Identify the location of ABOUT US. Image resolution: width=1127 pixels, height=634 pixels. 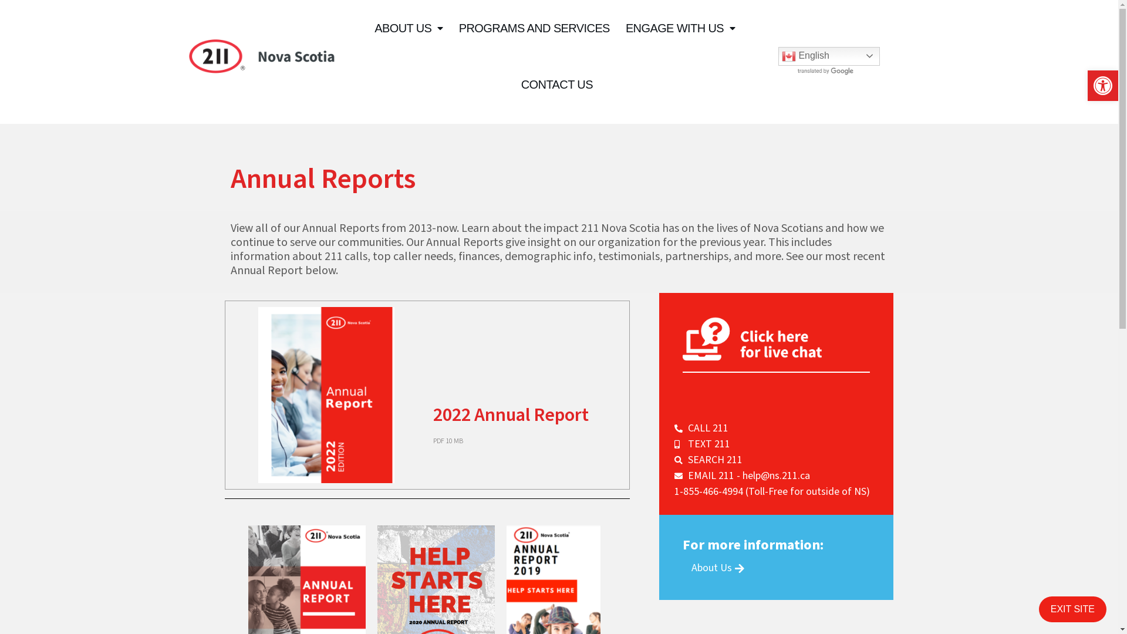
(409, 28).